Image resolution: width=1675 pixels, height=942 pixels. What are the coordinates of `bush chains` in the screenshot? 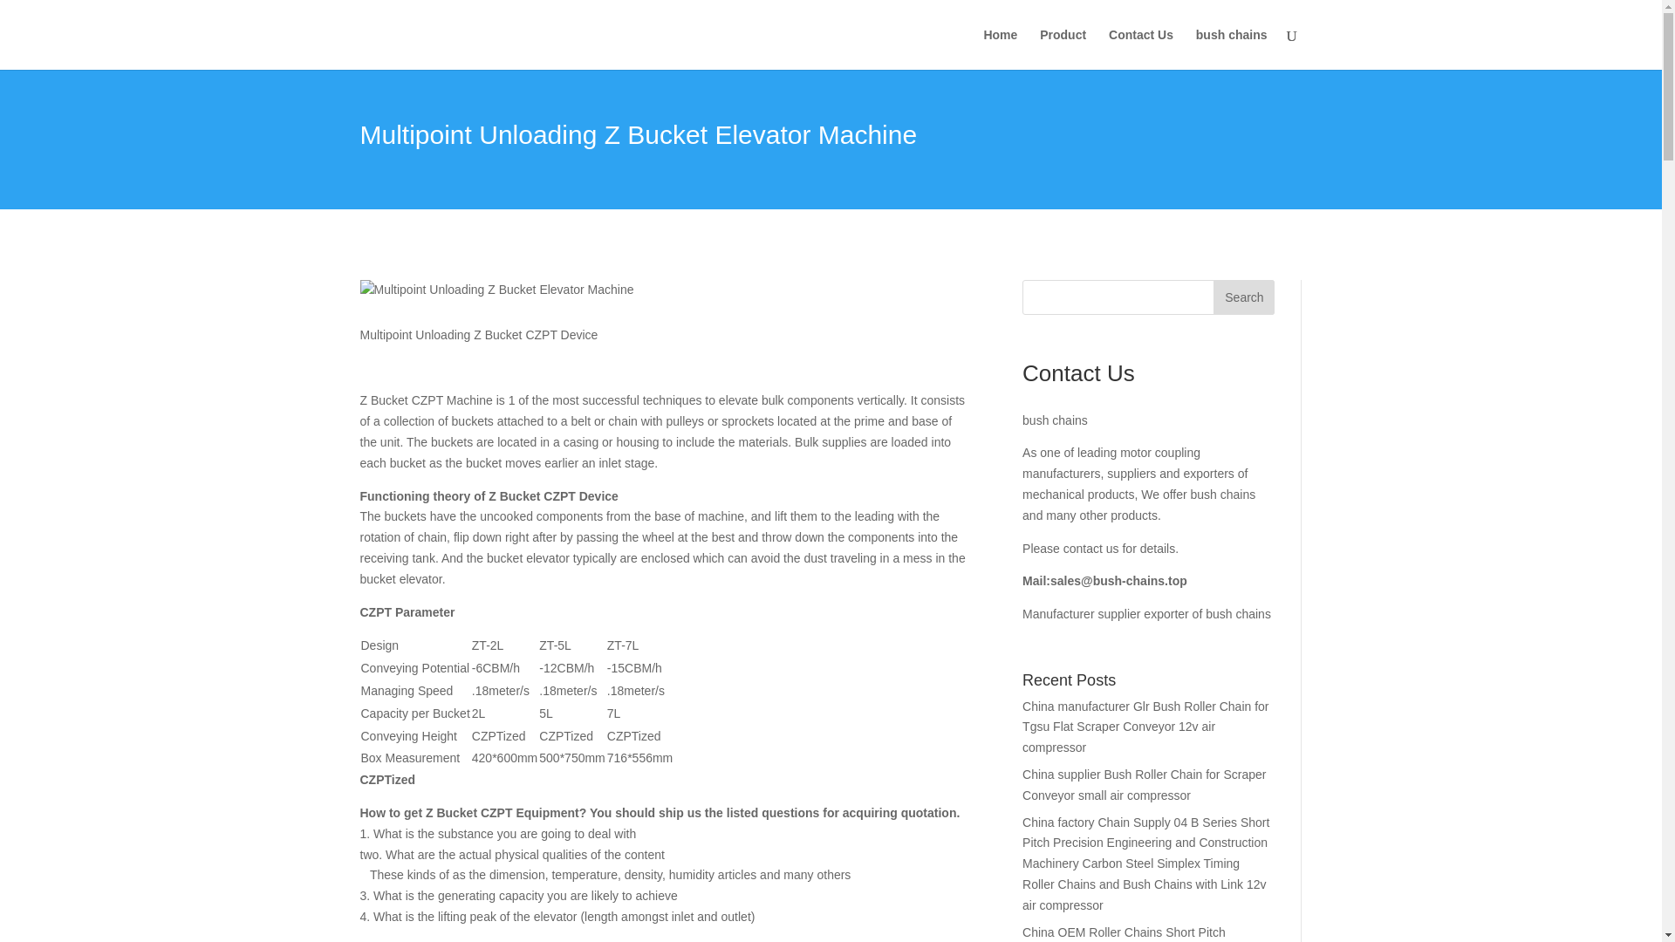 It's located at (1232, 49).